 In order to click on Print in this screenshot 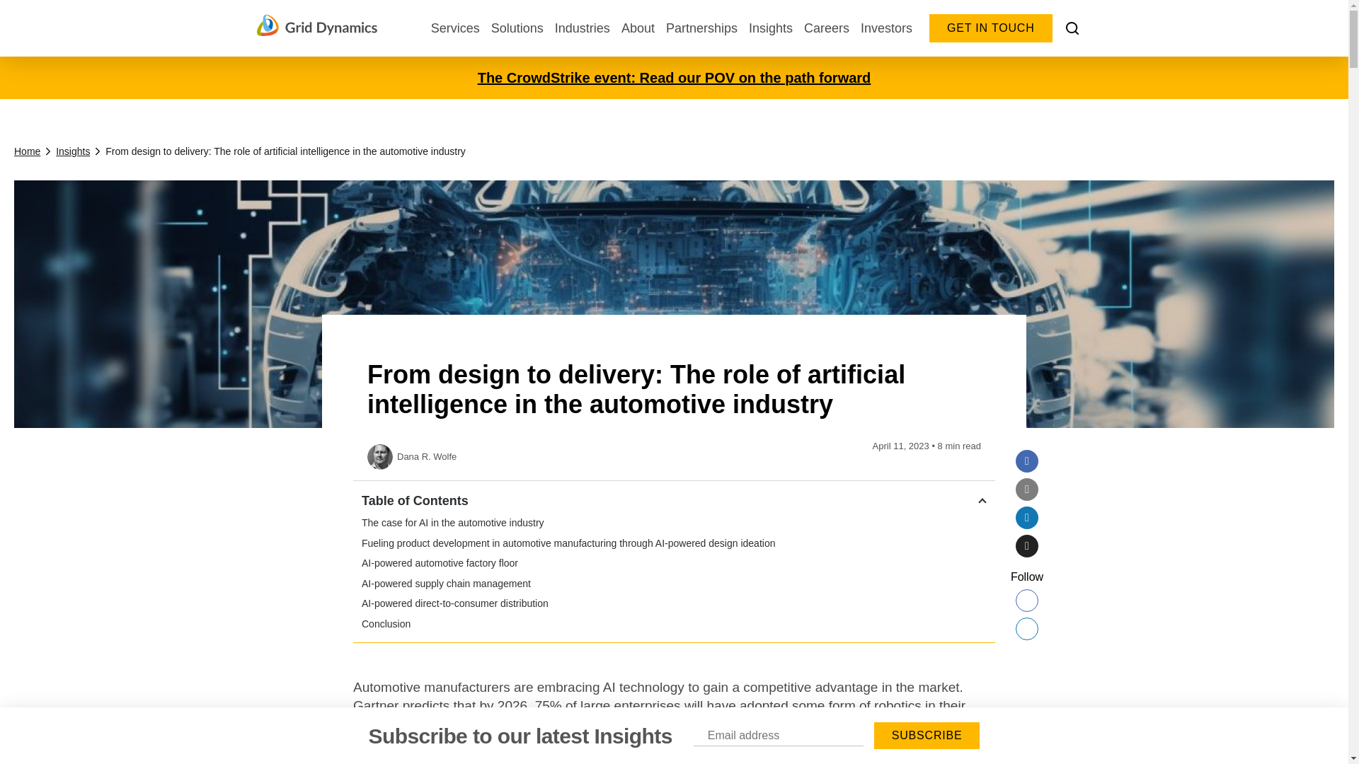, I will do `click(1026, 546)`.